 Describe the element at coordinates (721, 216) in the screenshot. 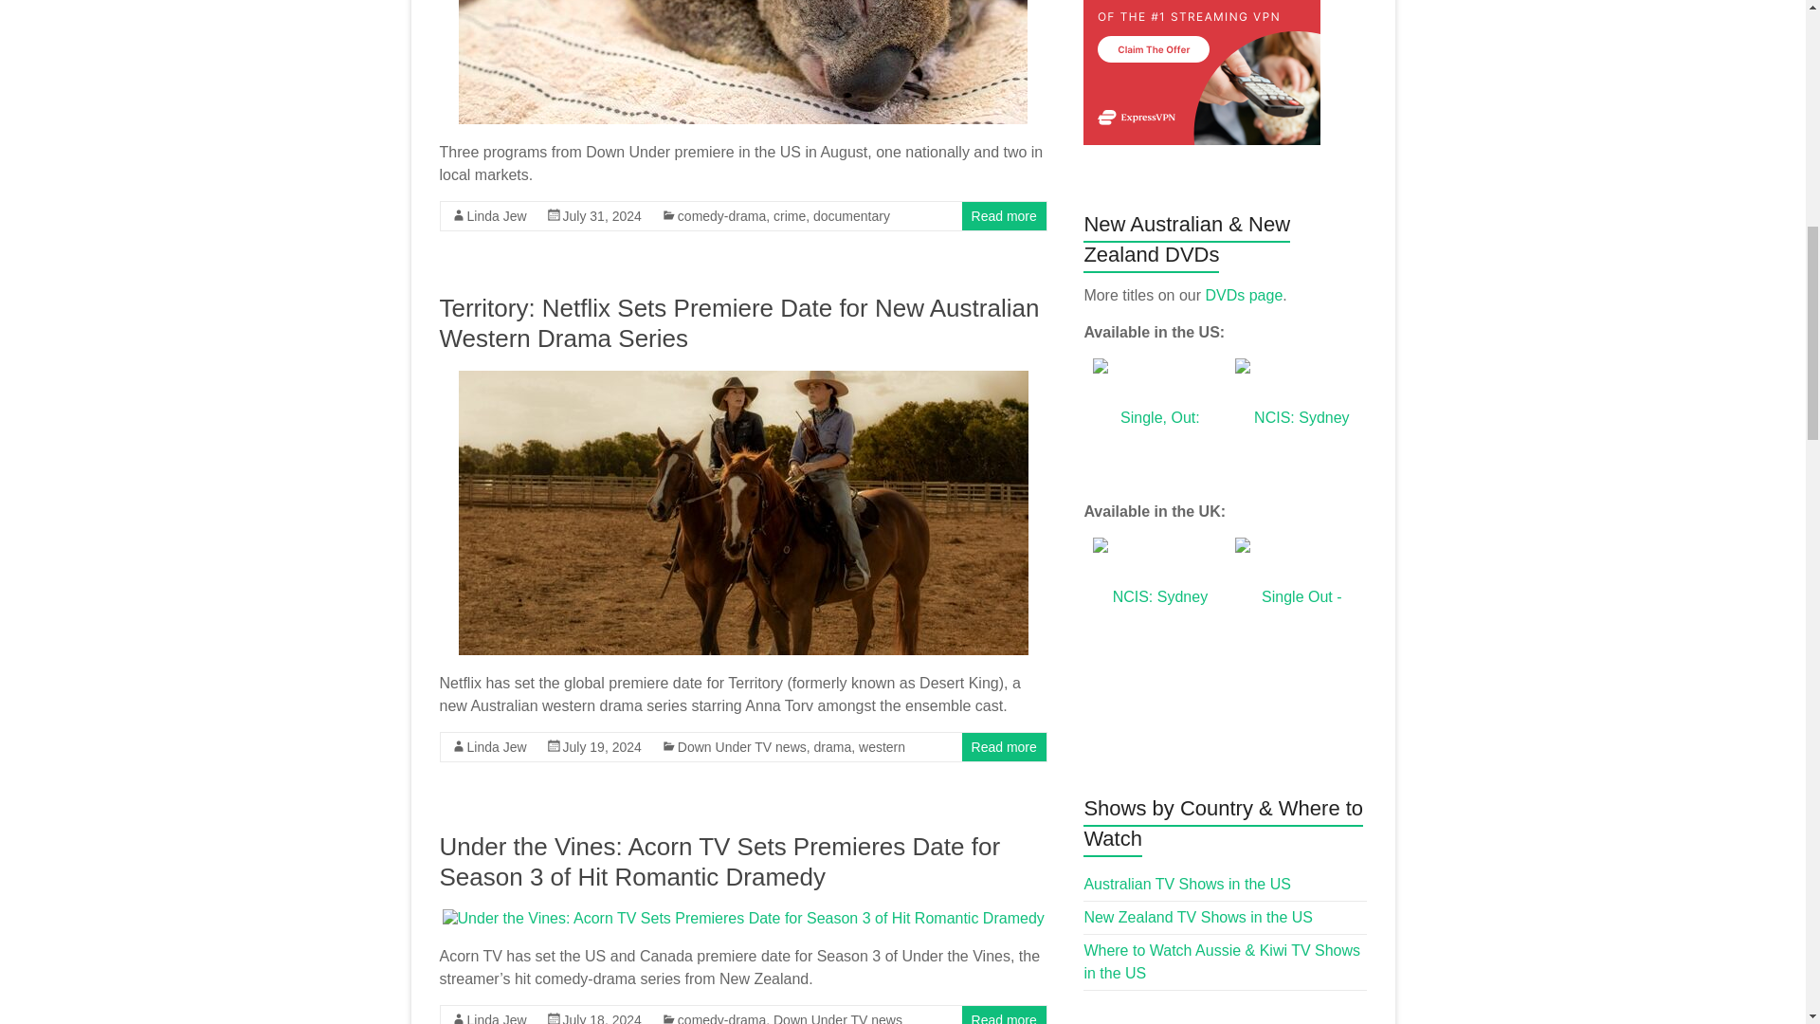

I see `comedy-drama` at that location.